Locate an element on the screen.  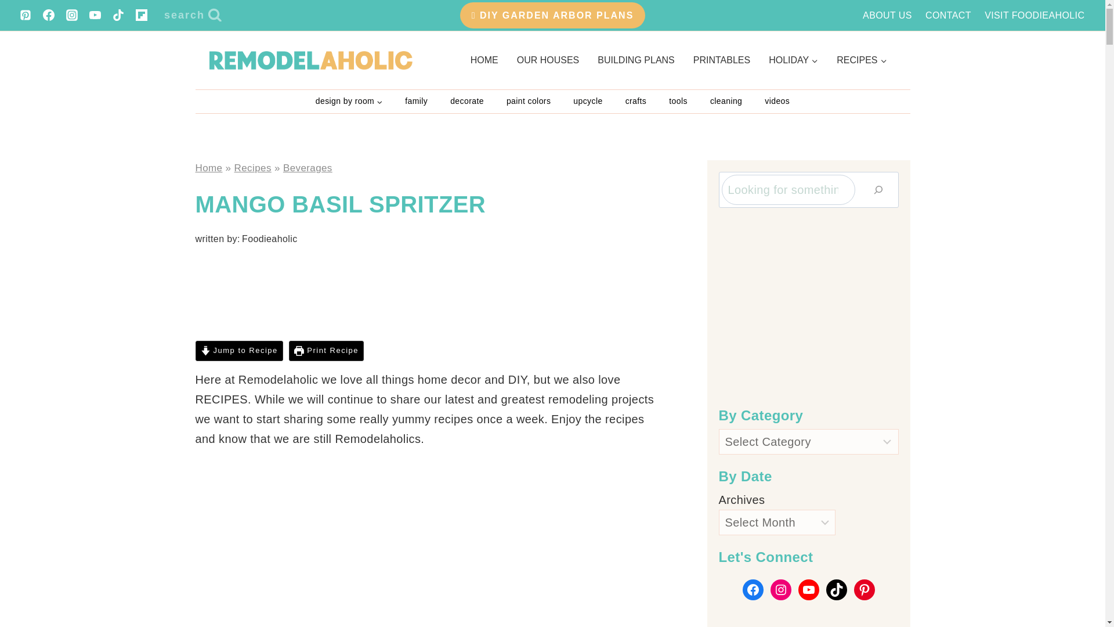
ABOUT US is located at coordinates (888, 15).